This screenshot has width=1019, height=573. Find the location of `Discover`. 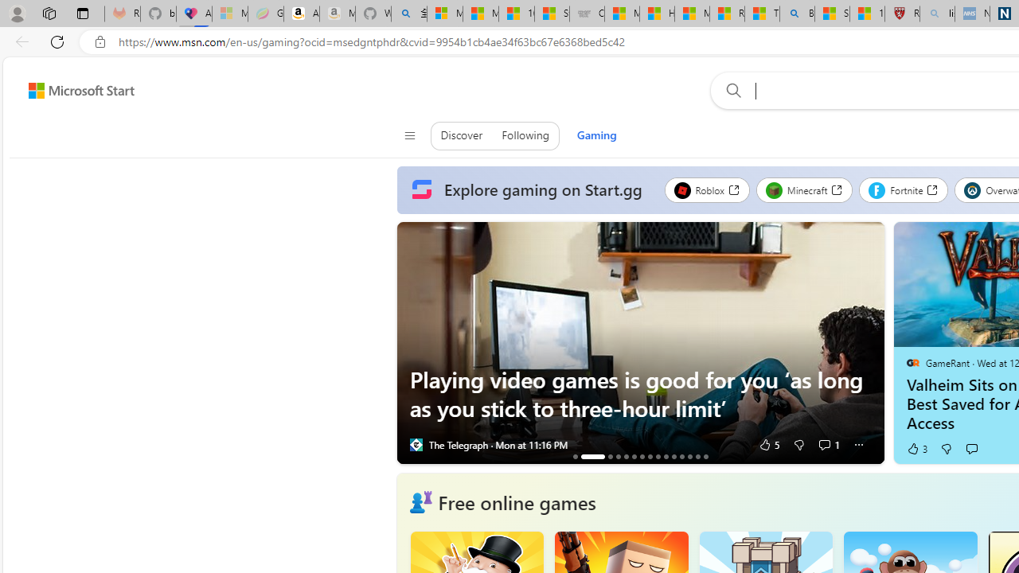

Discover is located at coordinates (462, 135).